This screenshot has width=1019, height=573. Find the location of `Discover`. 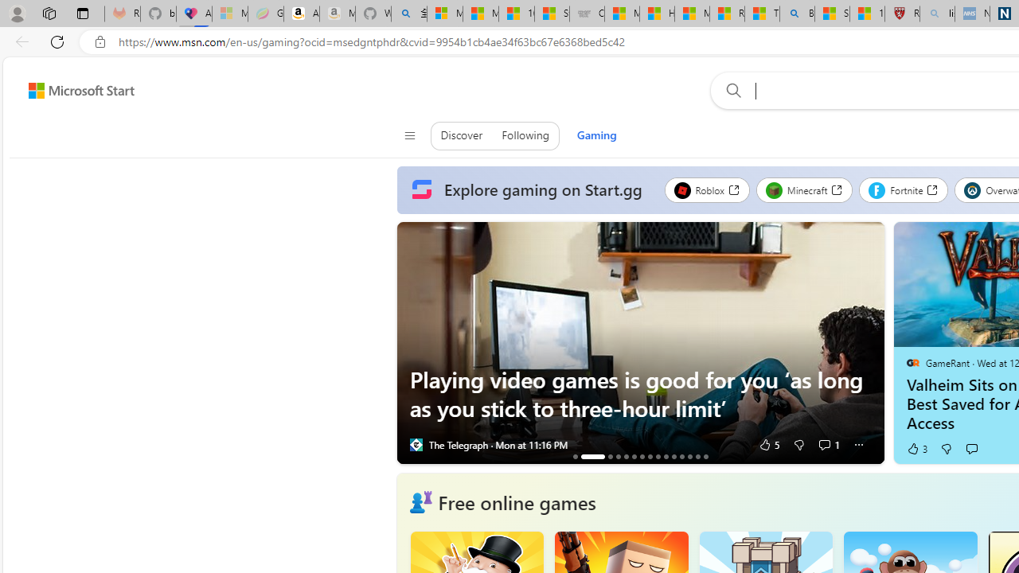

Discover is located at coordinates (462, 135).